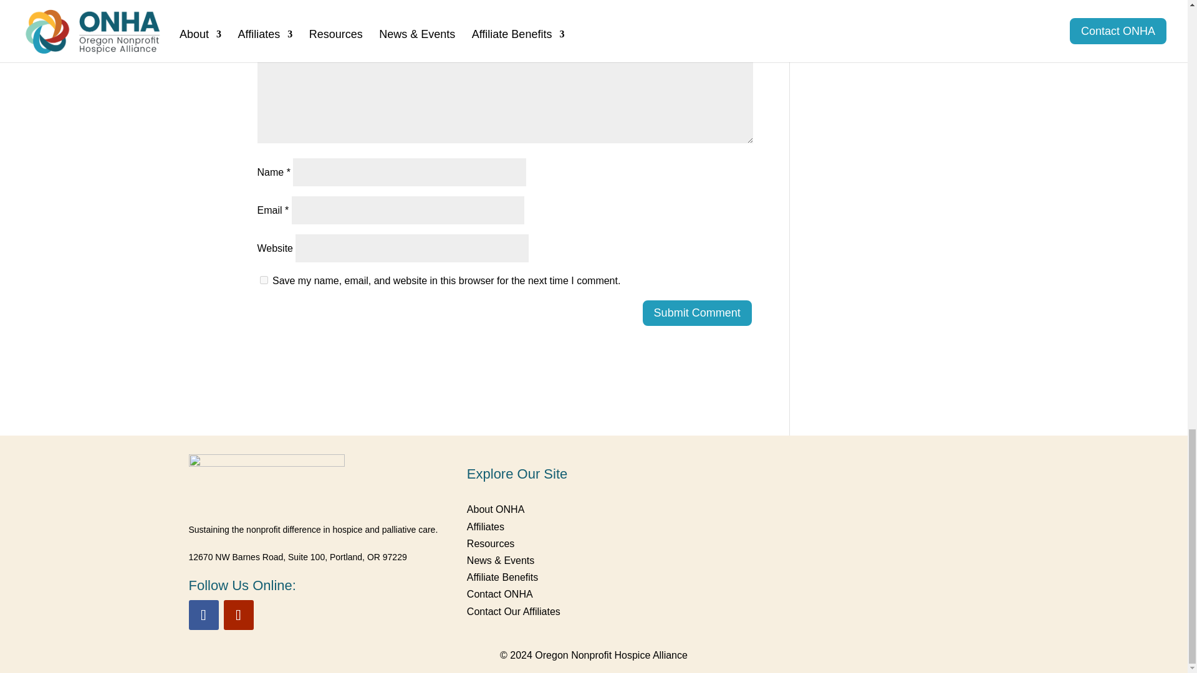 The height and width of the screenshot is (673, 1197). What do you see at coordinates (203, 614) in the screenshot?
I see `Follow on Facebook` at bounding box center [203, 614].